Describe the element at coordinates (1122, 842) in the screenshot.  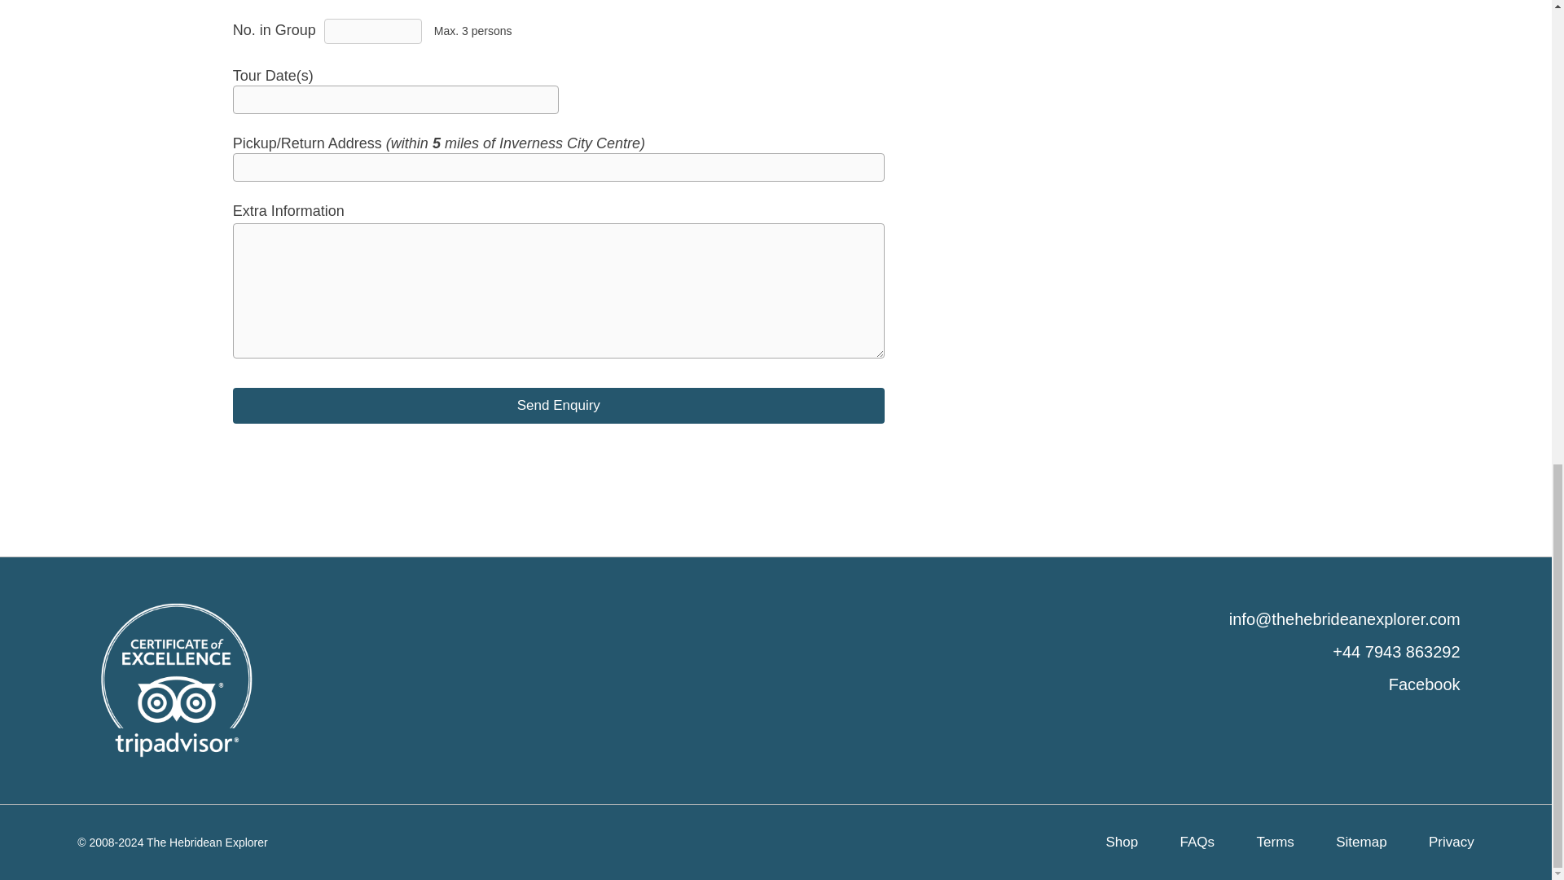
I see `Shop` at that location.